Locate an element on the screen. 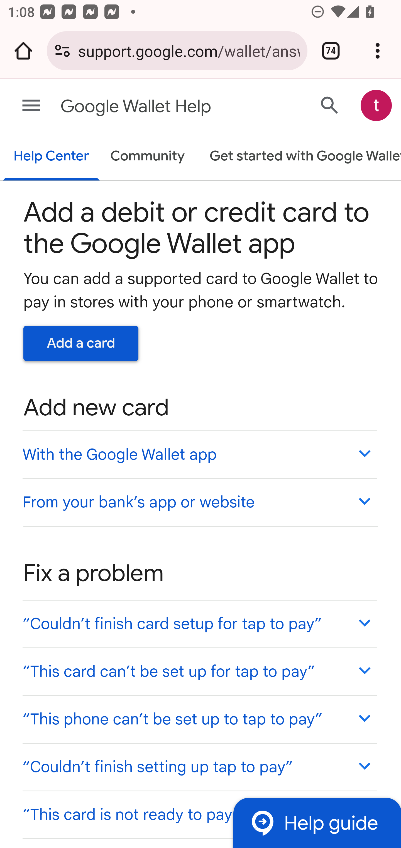 The width and height of the screenshot is (401, 848). Help Center is located at coordinates (51, 157).